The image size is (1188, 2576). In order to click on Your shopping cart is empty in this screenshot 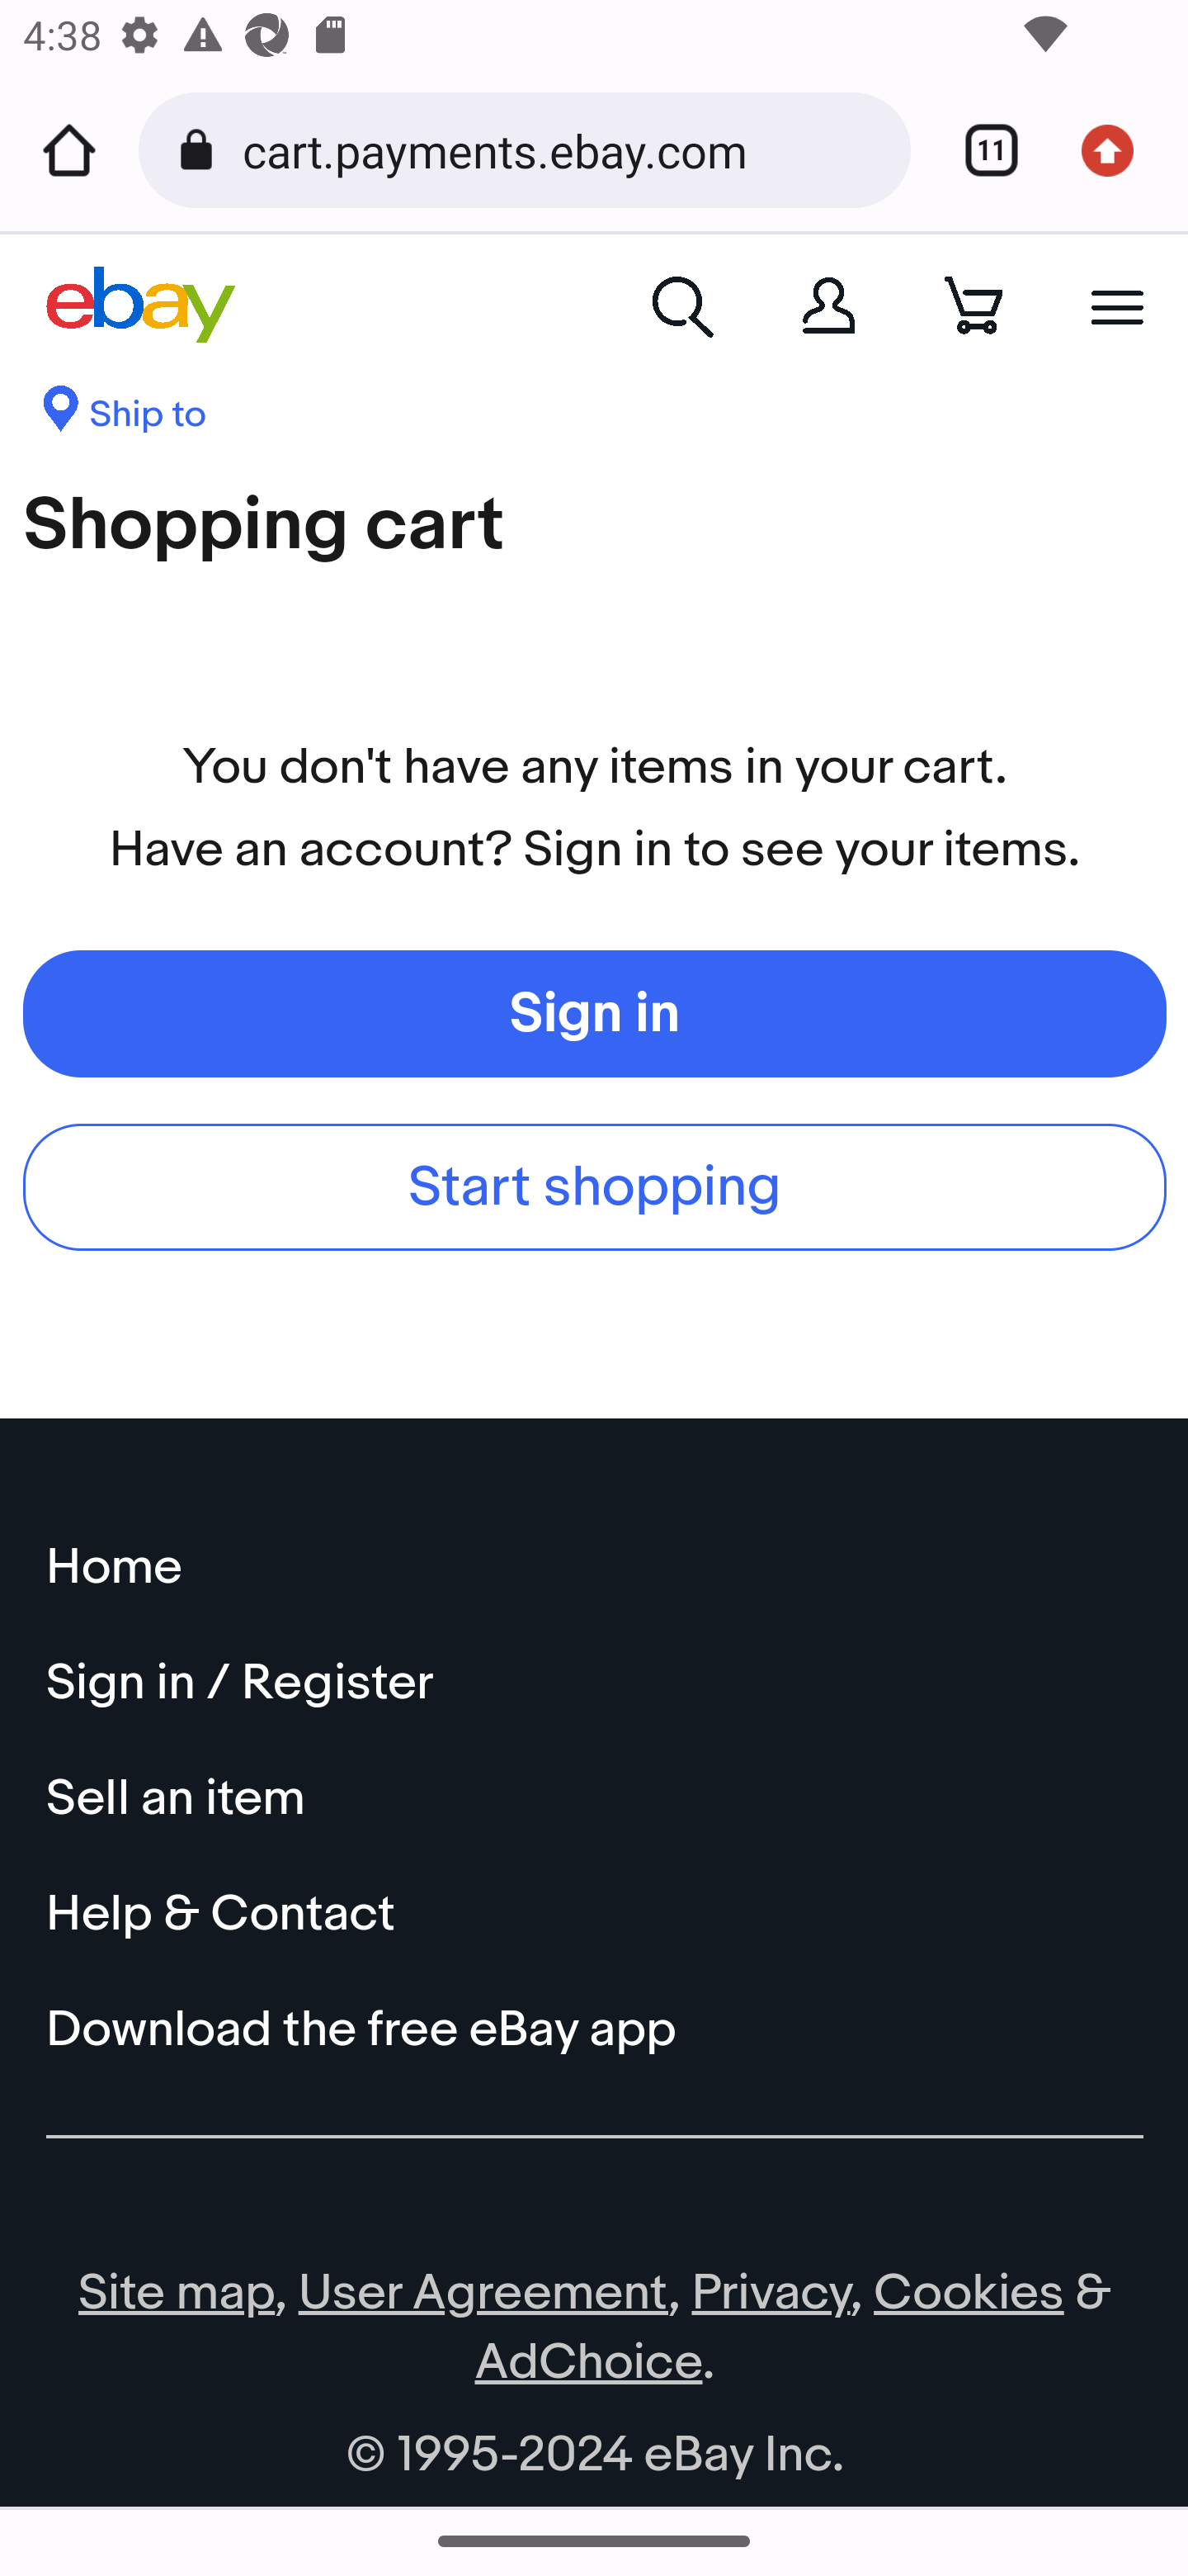, I will do `click(973, 305)`.